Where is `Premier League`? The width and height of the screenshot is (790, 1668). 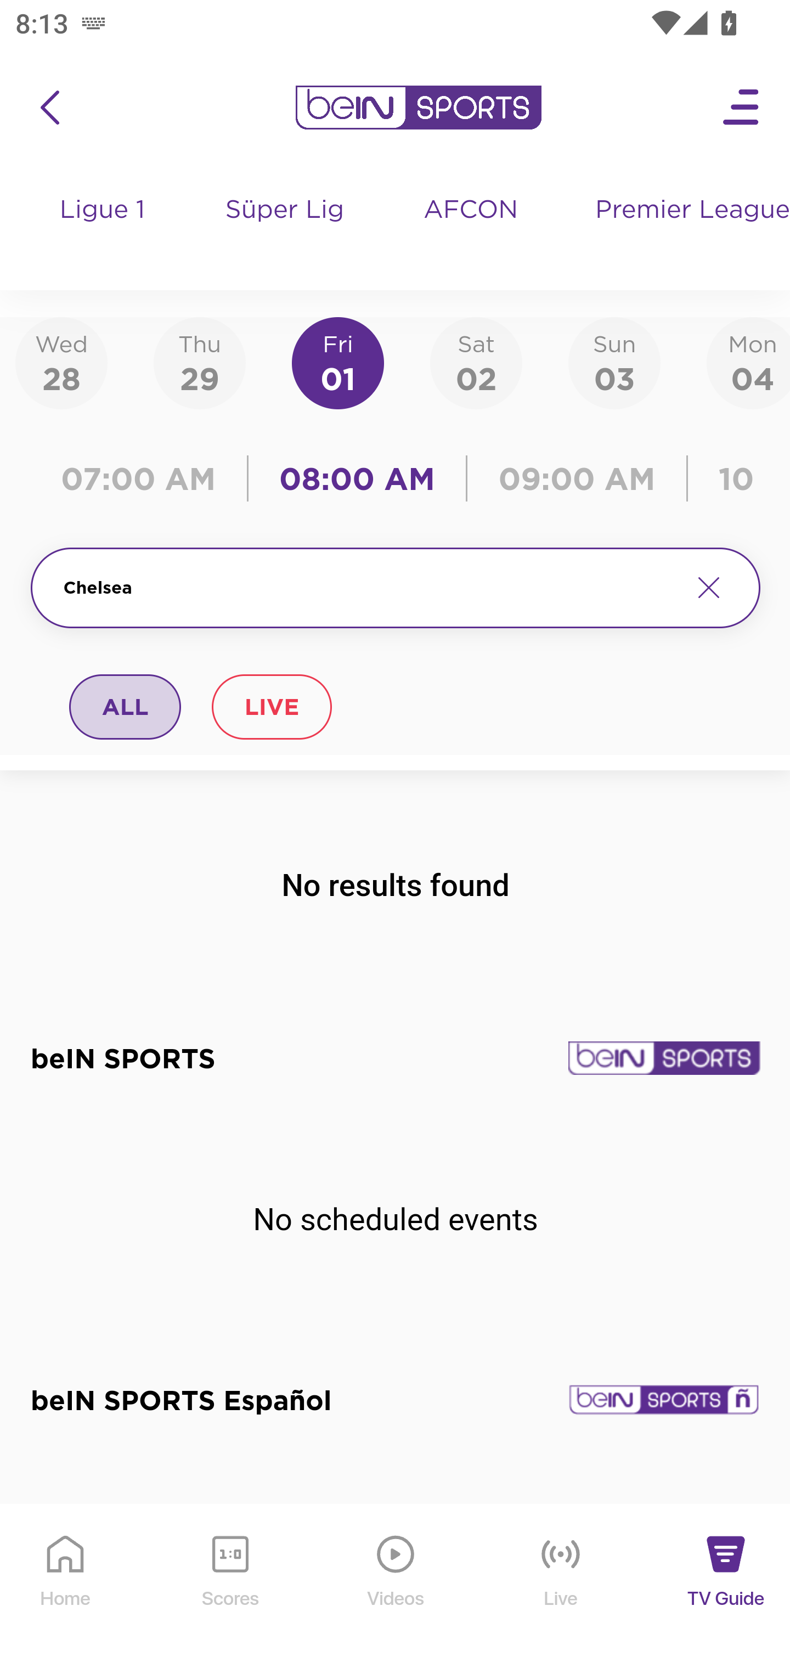
Premier League is located at coordinates (684, 211).